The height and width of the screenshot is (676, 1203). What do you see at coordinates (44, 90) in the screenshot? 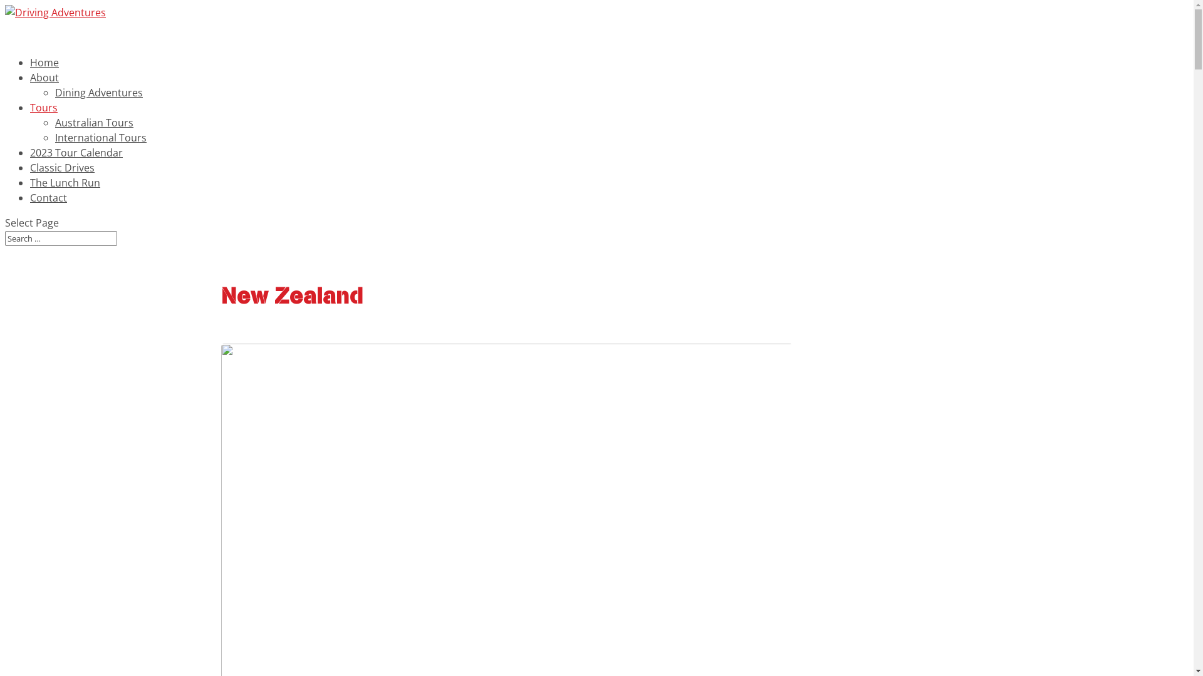
I see `About` at bounding box center [44, 90].